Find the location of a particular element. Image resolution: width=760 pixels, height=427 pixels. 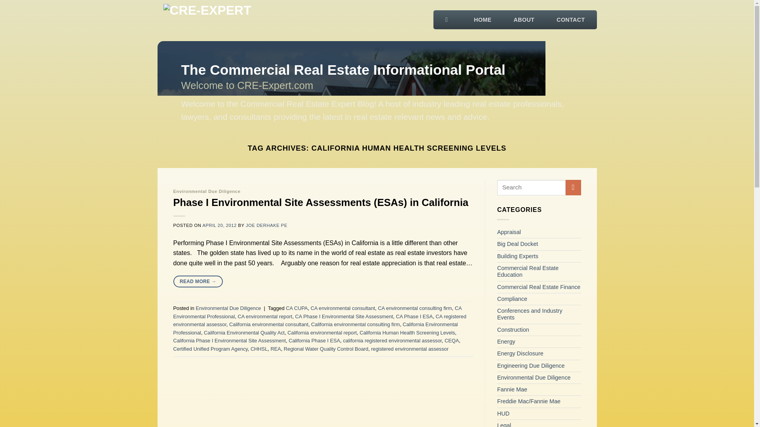

California environmental consulting firm is located at coordinates (355, 324).